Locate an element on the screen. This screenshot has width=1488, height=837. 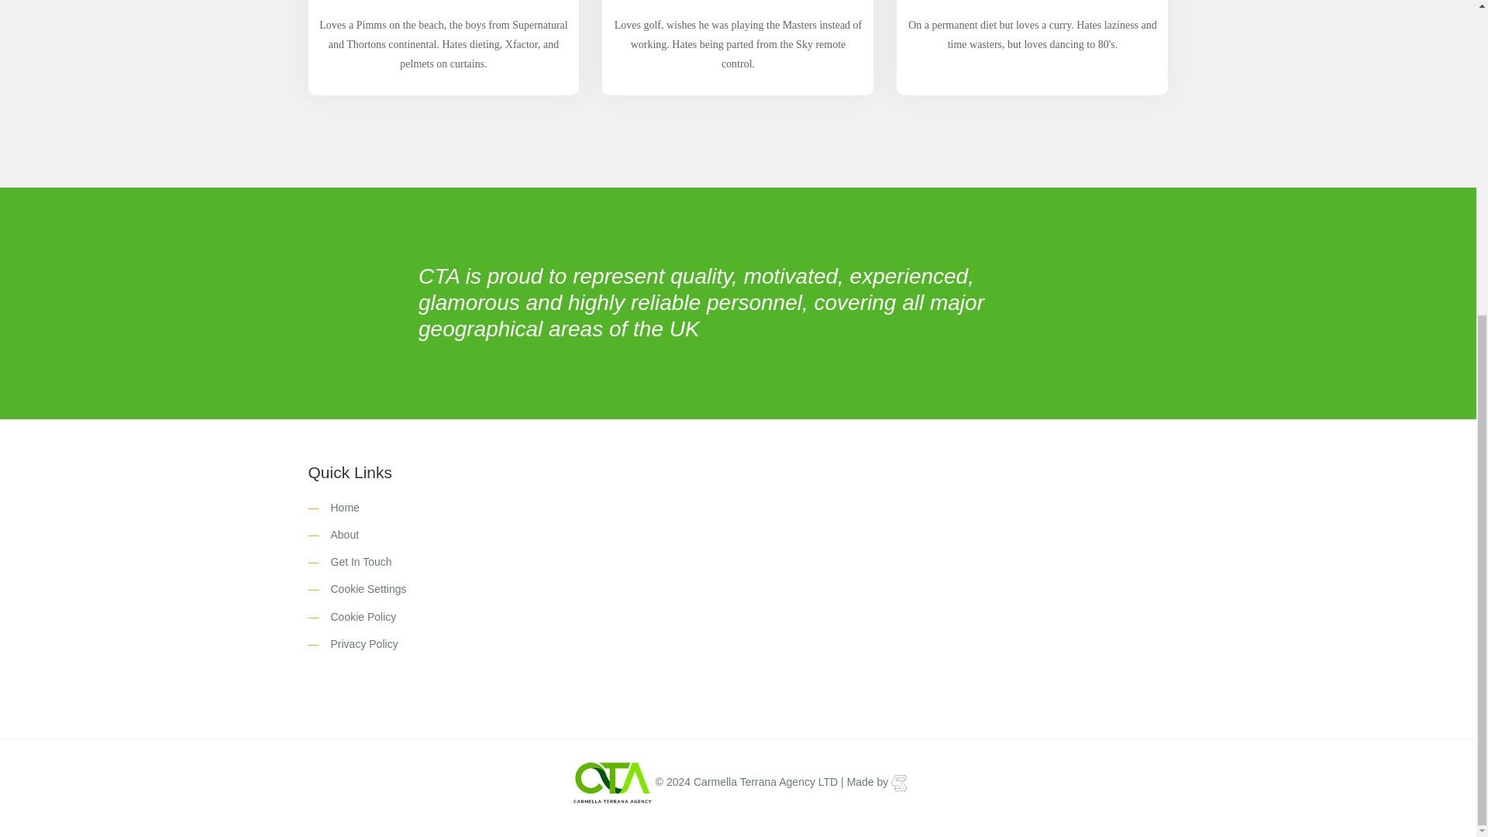
Cookie Settings is located at coordinates (363, 588).